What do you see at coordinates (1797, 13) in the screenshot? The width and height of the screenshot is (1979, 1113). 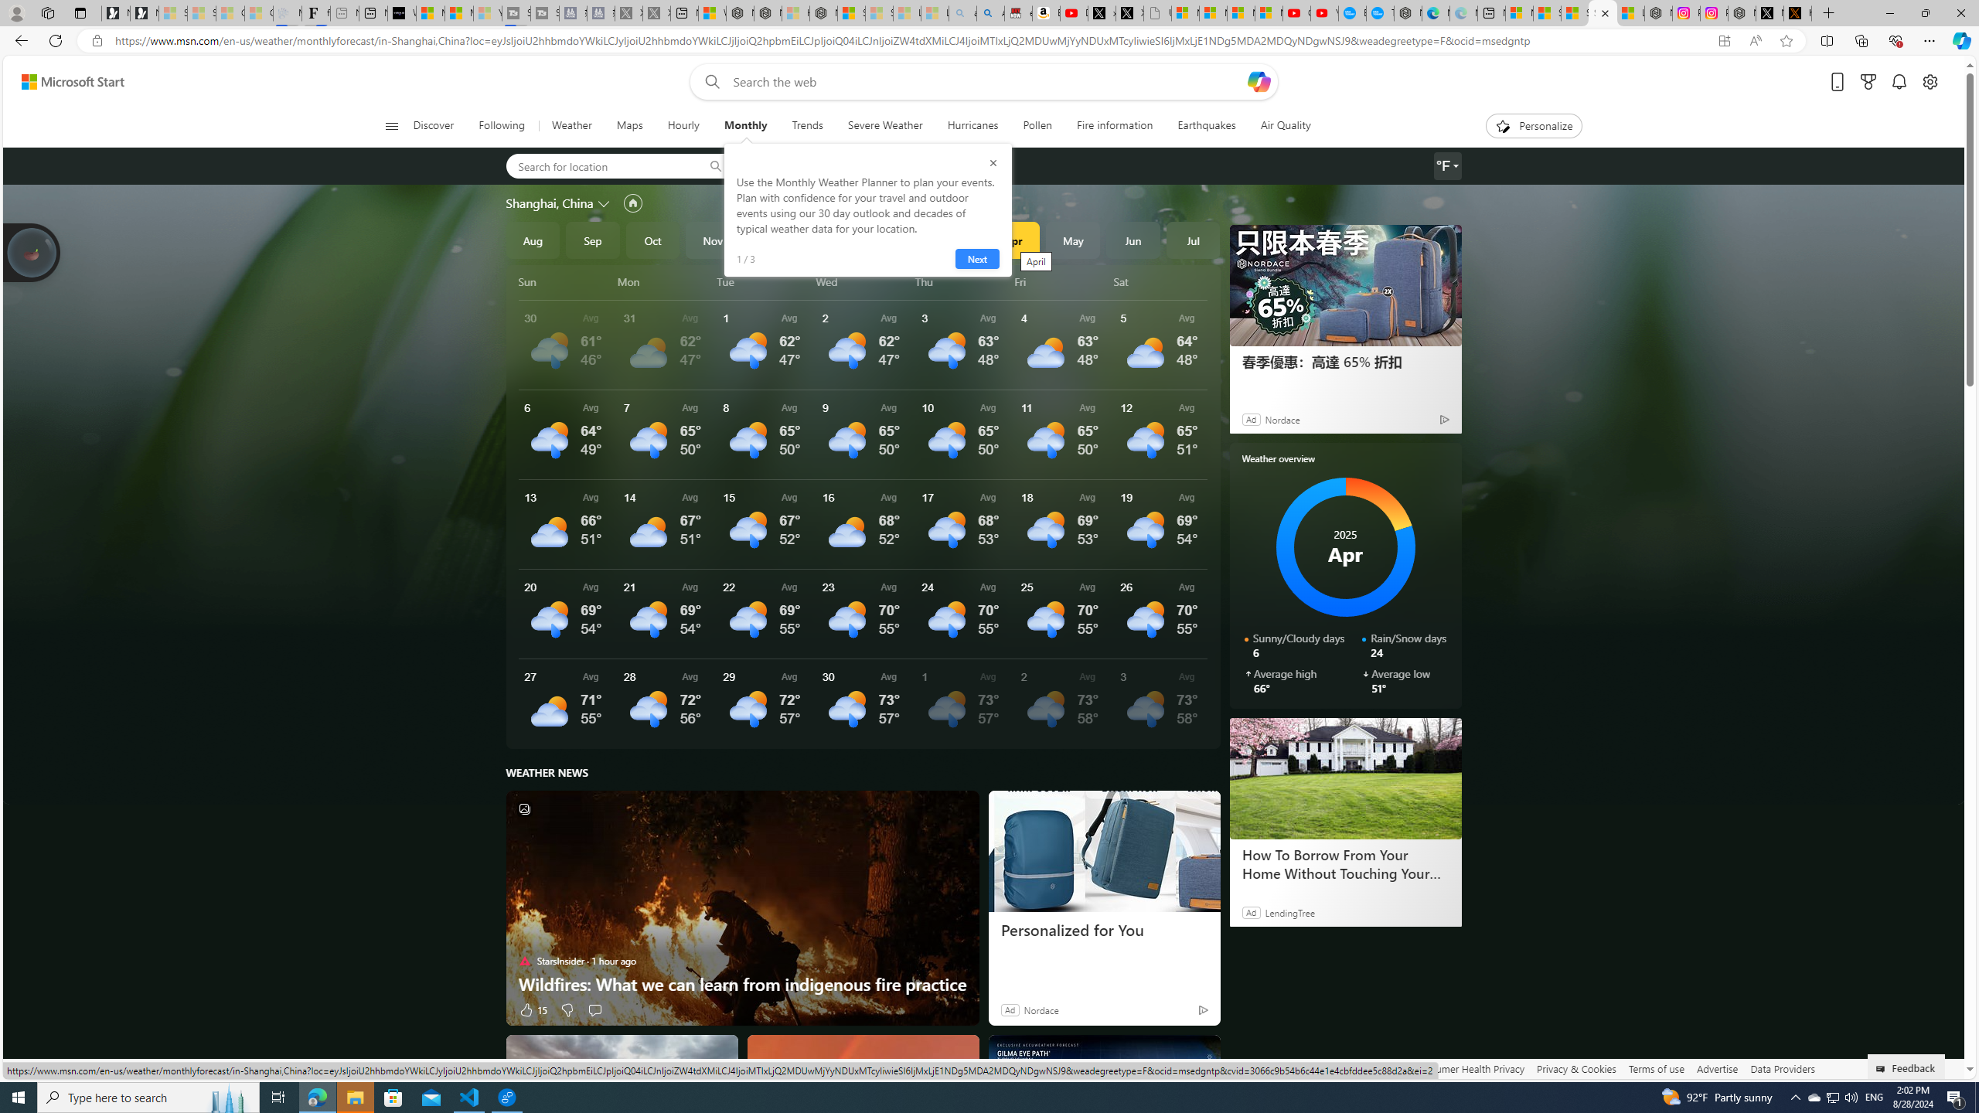 I see `help.x.com | 524: A timeout occurred` at bounding box center [1797, 13].